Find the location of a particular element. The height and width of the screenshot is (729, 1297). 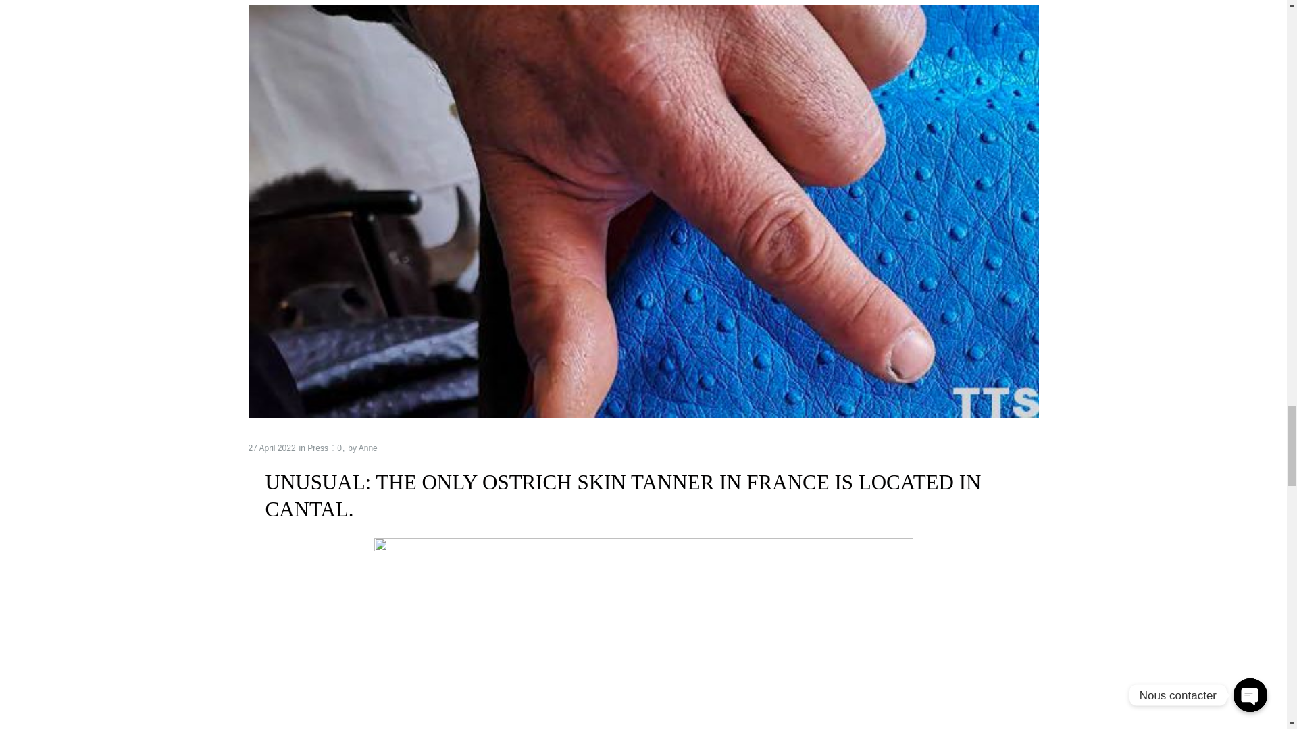

Anne is located at coordinates (367, 448).